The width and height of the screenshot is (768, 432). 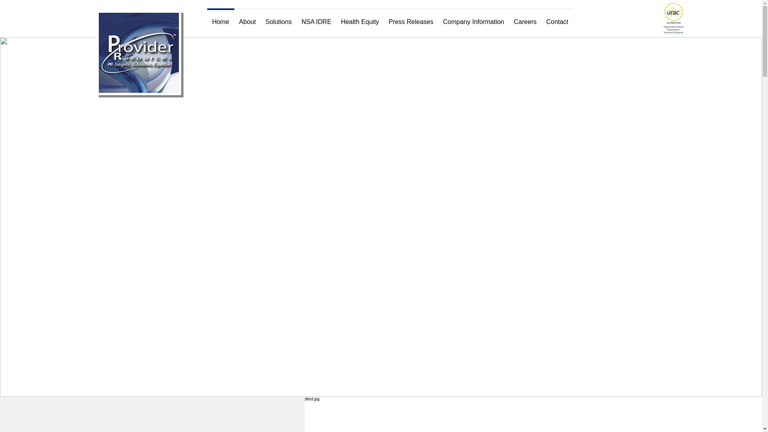 What do you see at coordinates (360, 18) in the screenshot?
I see `Health Equity` at bounding box center [360, 18].